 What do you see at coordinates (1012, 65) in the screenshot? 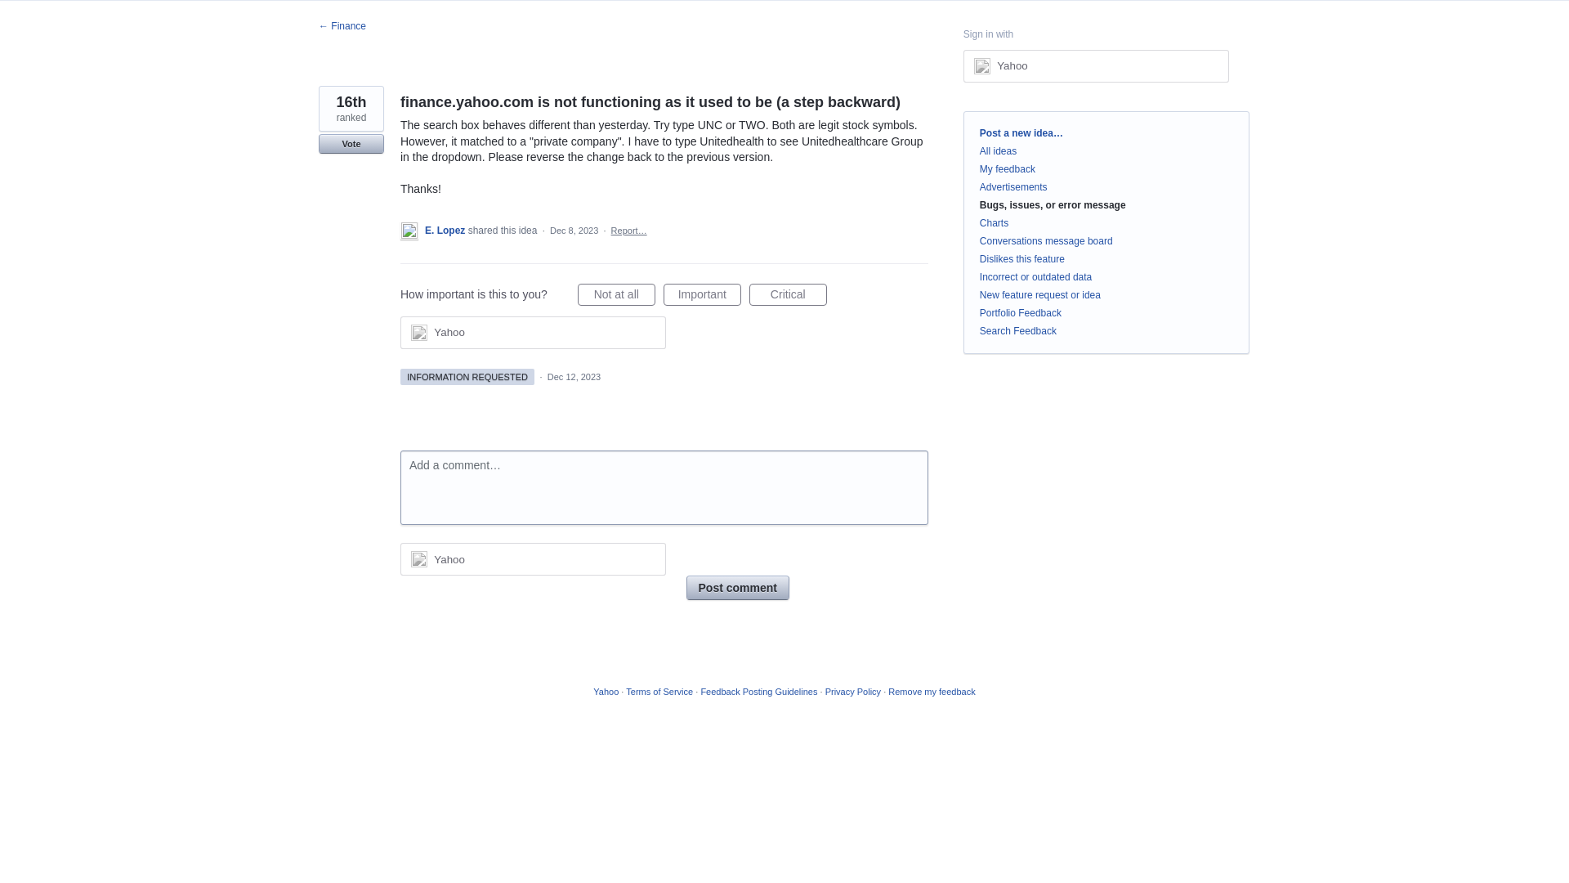
I see `Yahoo` at bounding box center [1012, 65].